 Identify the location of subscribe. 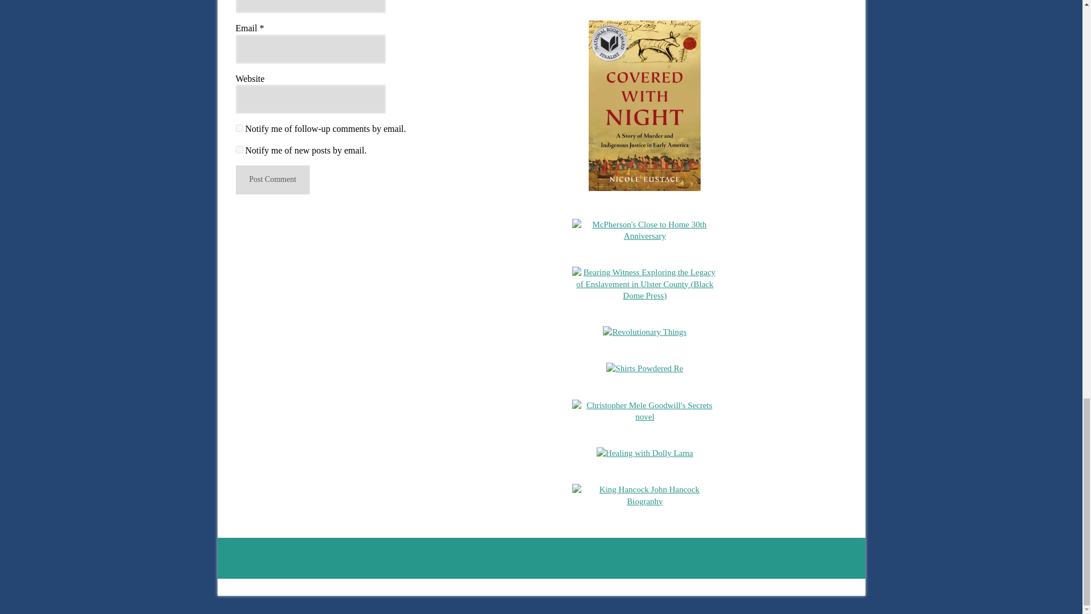
(239, 128).